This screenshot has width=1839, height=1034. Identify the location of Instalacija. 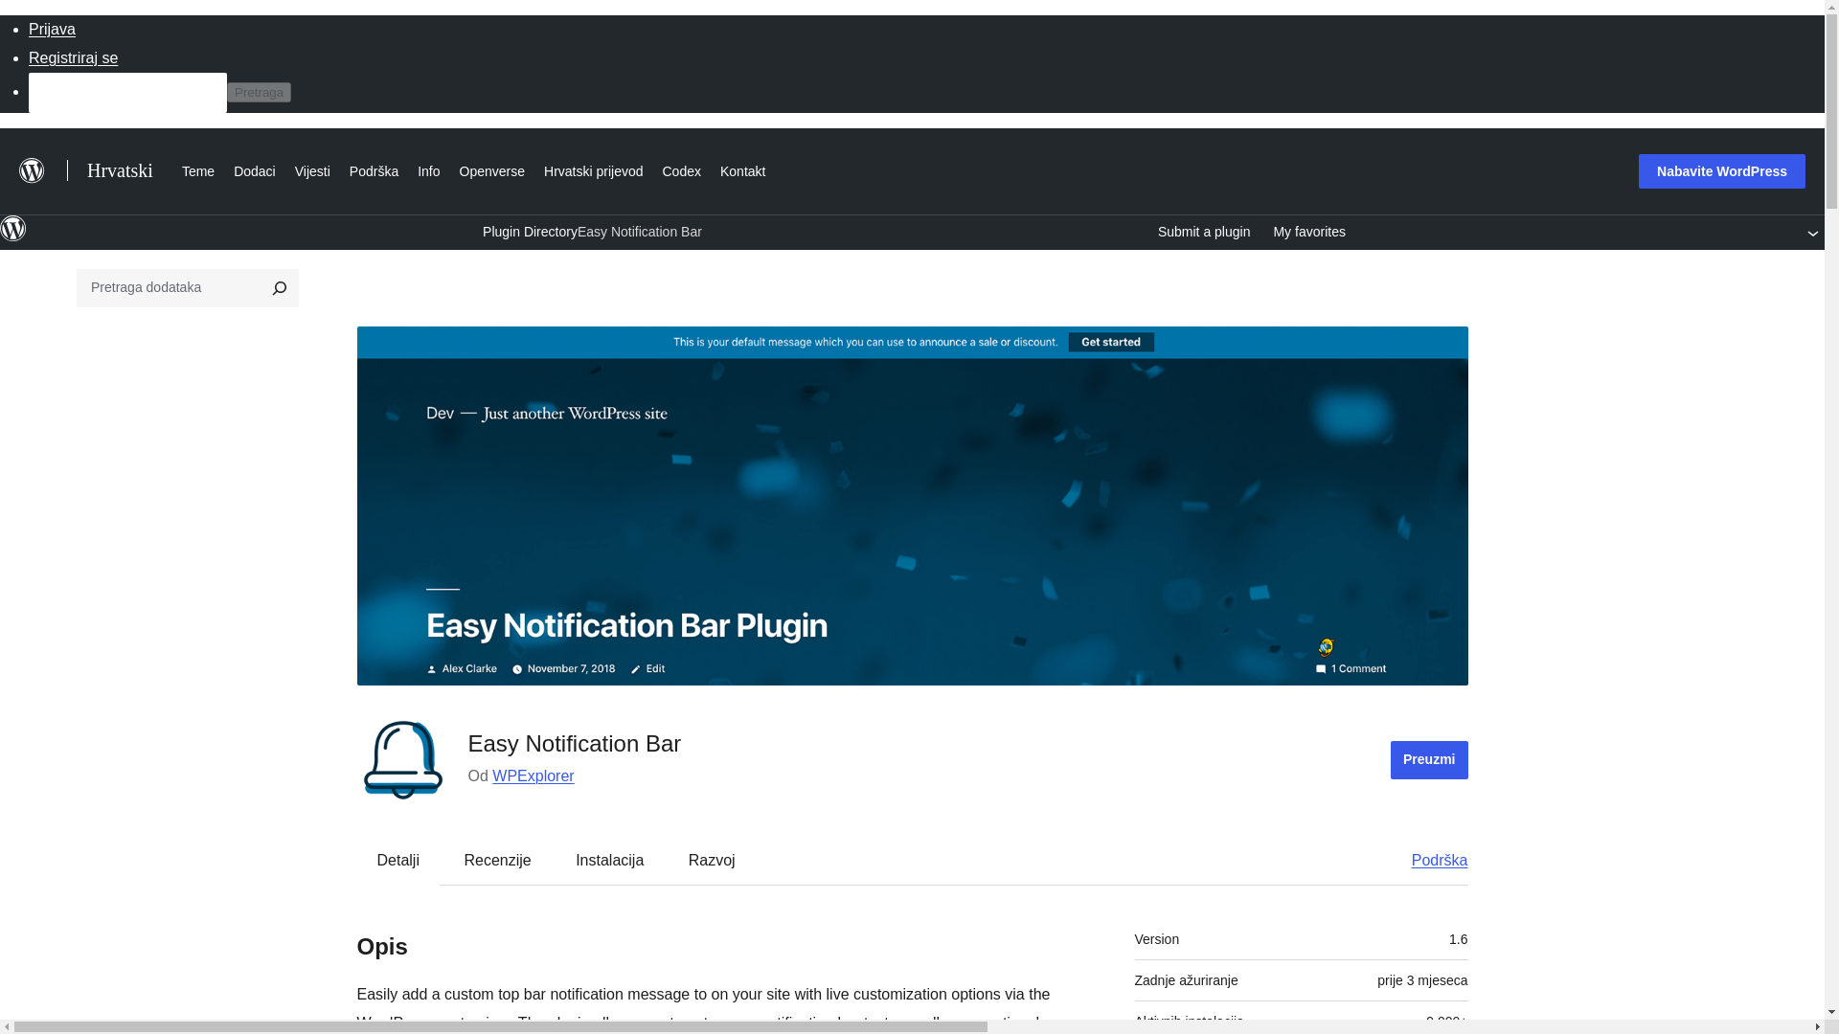
(609, 860).